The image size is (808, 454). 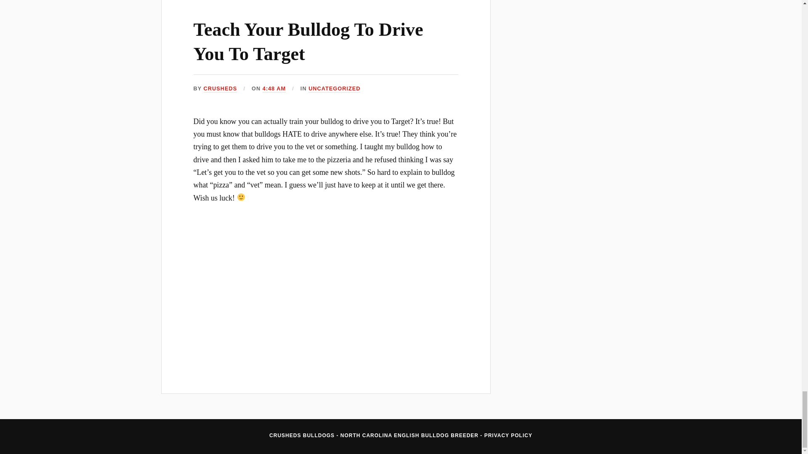 What do you see at coordinates (274, 89) in the screenshot?
I see `4:48 AM` at bounding box center [274, 89].